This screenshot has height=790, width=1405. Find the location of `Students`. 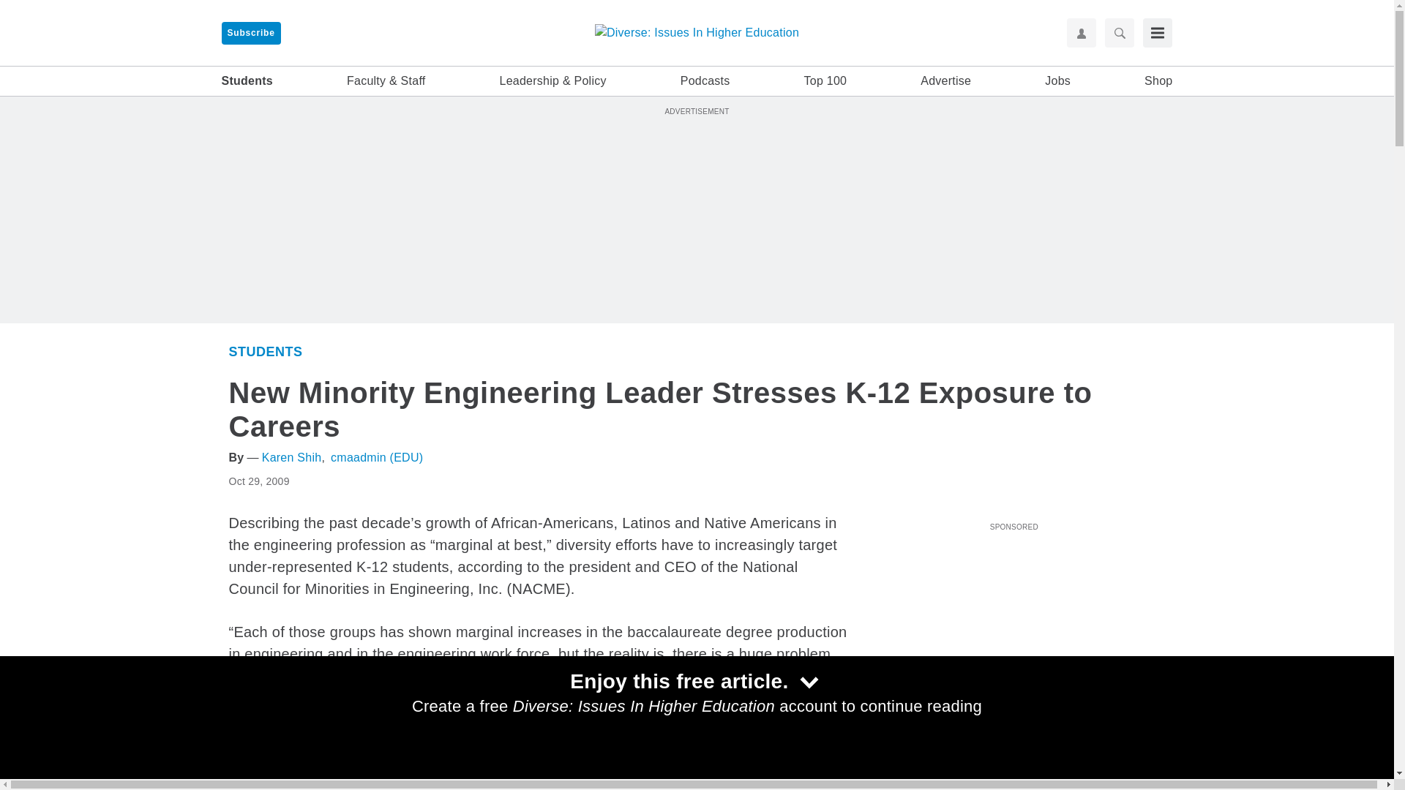

Students is located at coordinates (265, 351).